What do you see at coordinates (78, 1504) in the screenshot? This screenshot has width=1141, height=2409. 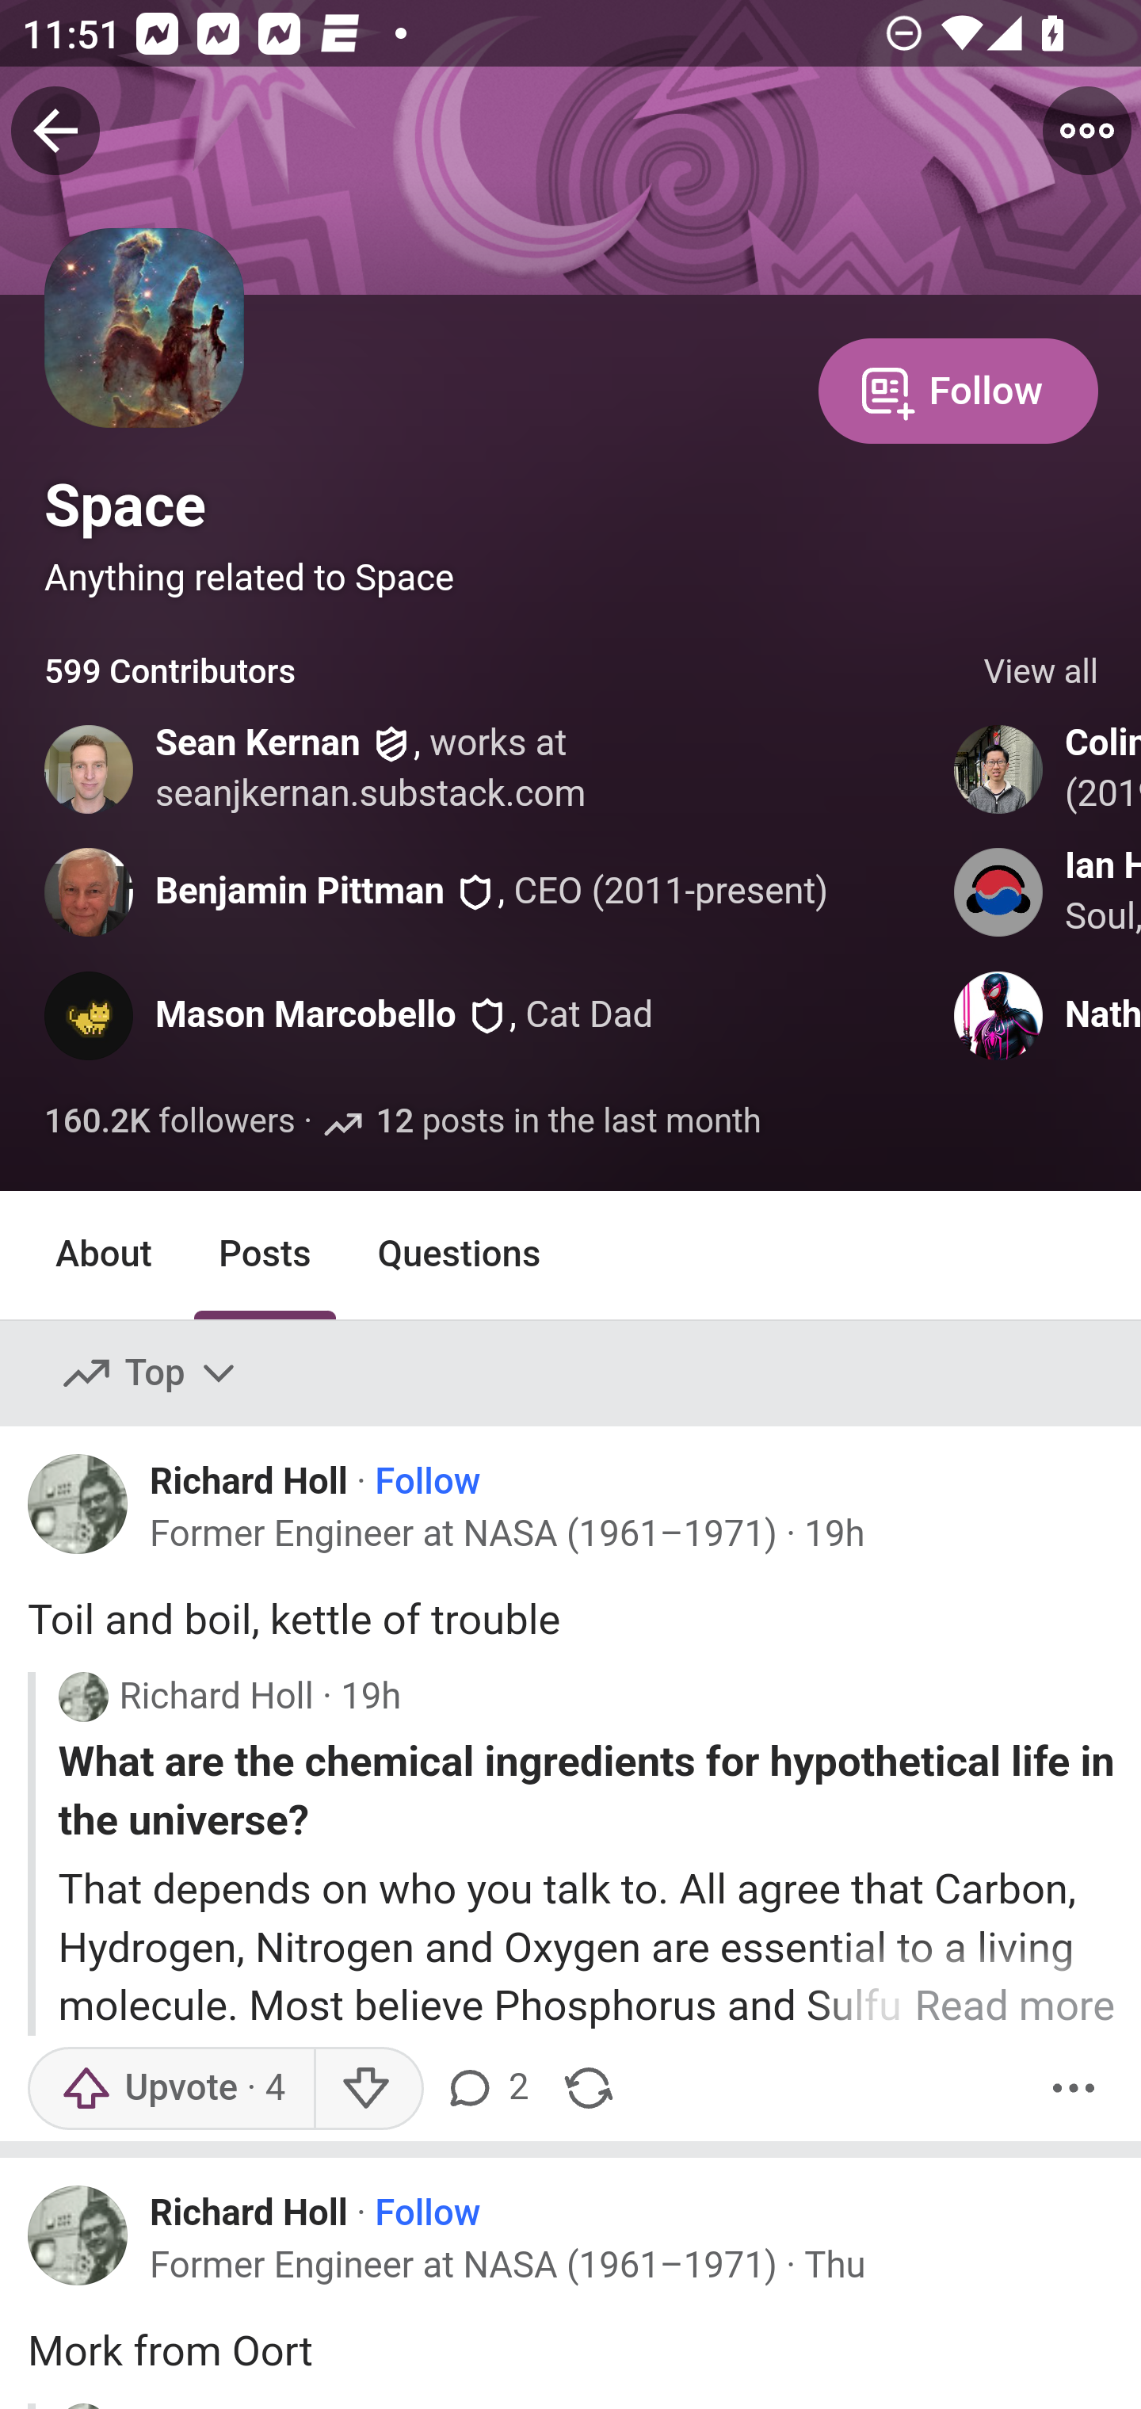 I see `Profile photo for Richard Holl` at bounding box center [78, 1504].